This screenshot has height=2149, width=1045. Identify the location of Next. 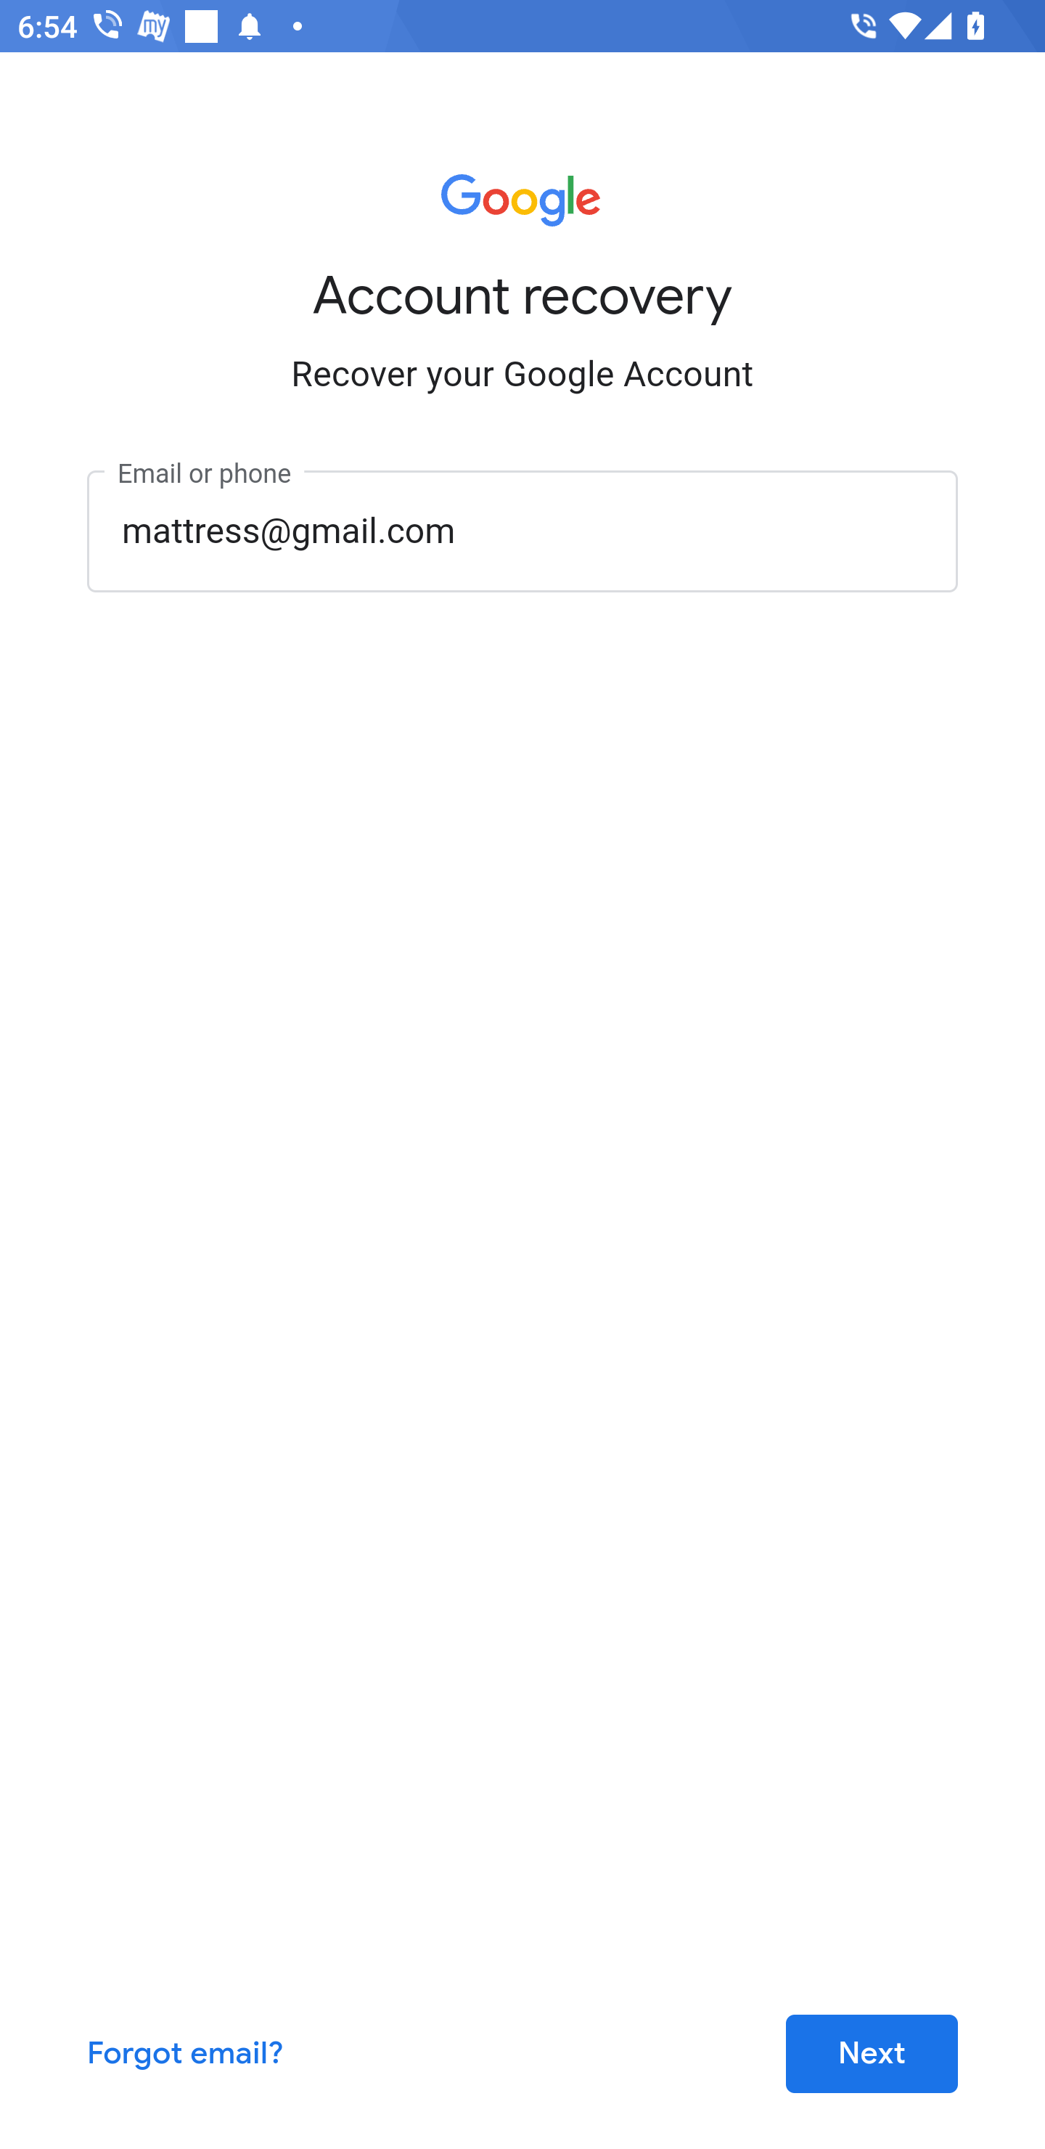
(871, 2055).